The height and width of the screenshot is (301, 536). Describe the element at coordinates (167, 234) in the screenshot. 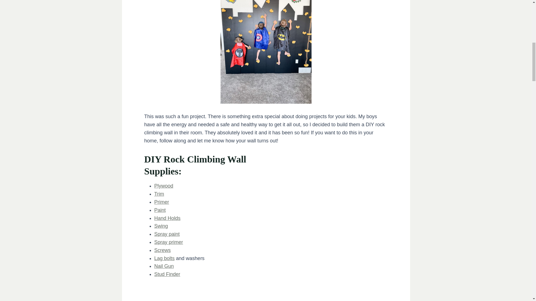

I see `Spray paint` at that location.